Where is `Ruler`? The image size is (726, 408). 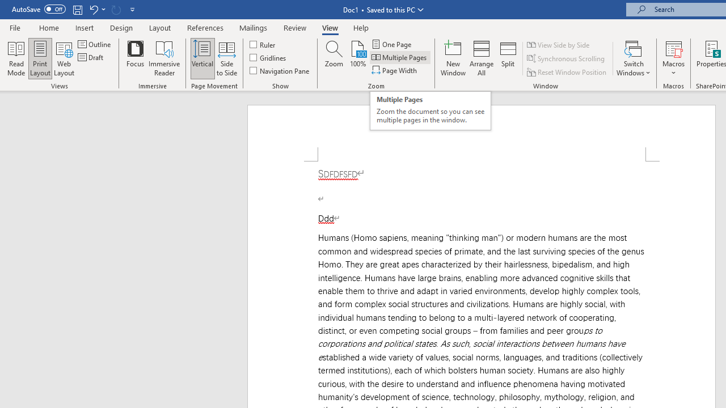 Ruler is located at coordinates (263, 44).